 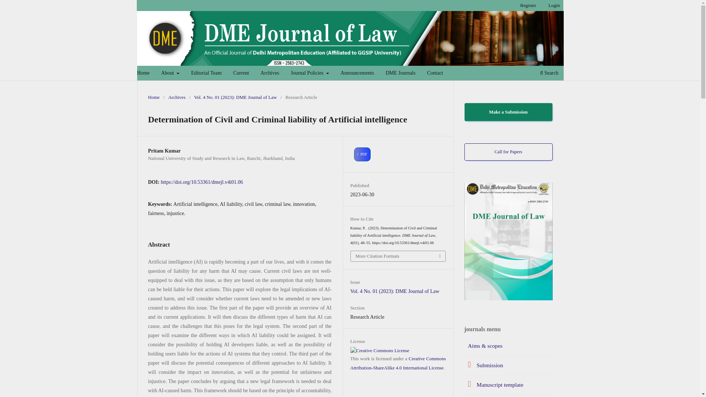 What do you see at coordinates (241, 74) in the screenshot?
I see `Current` at bounding box center [241, 74].